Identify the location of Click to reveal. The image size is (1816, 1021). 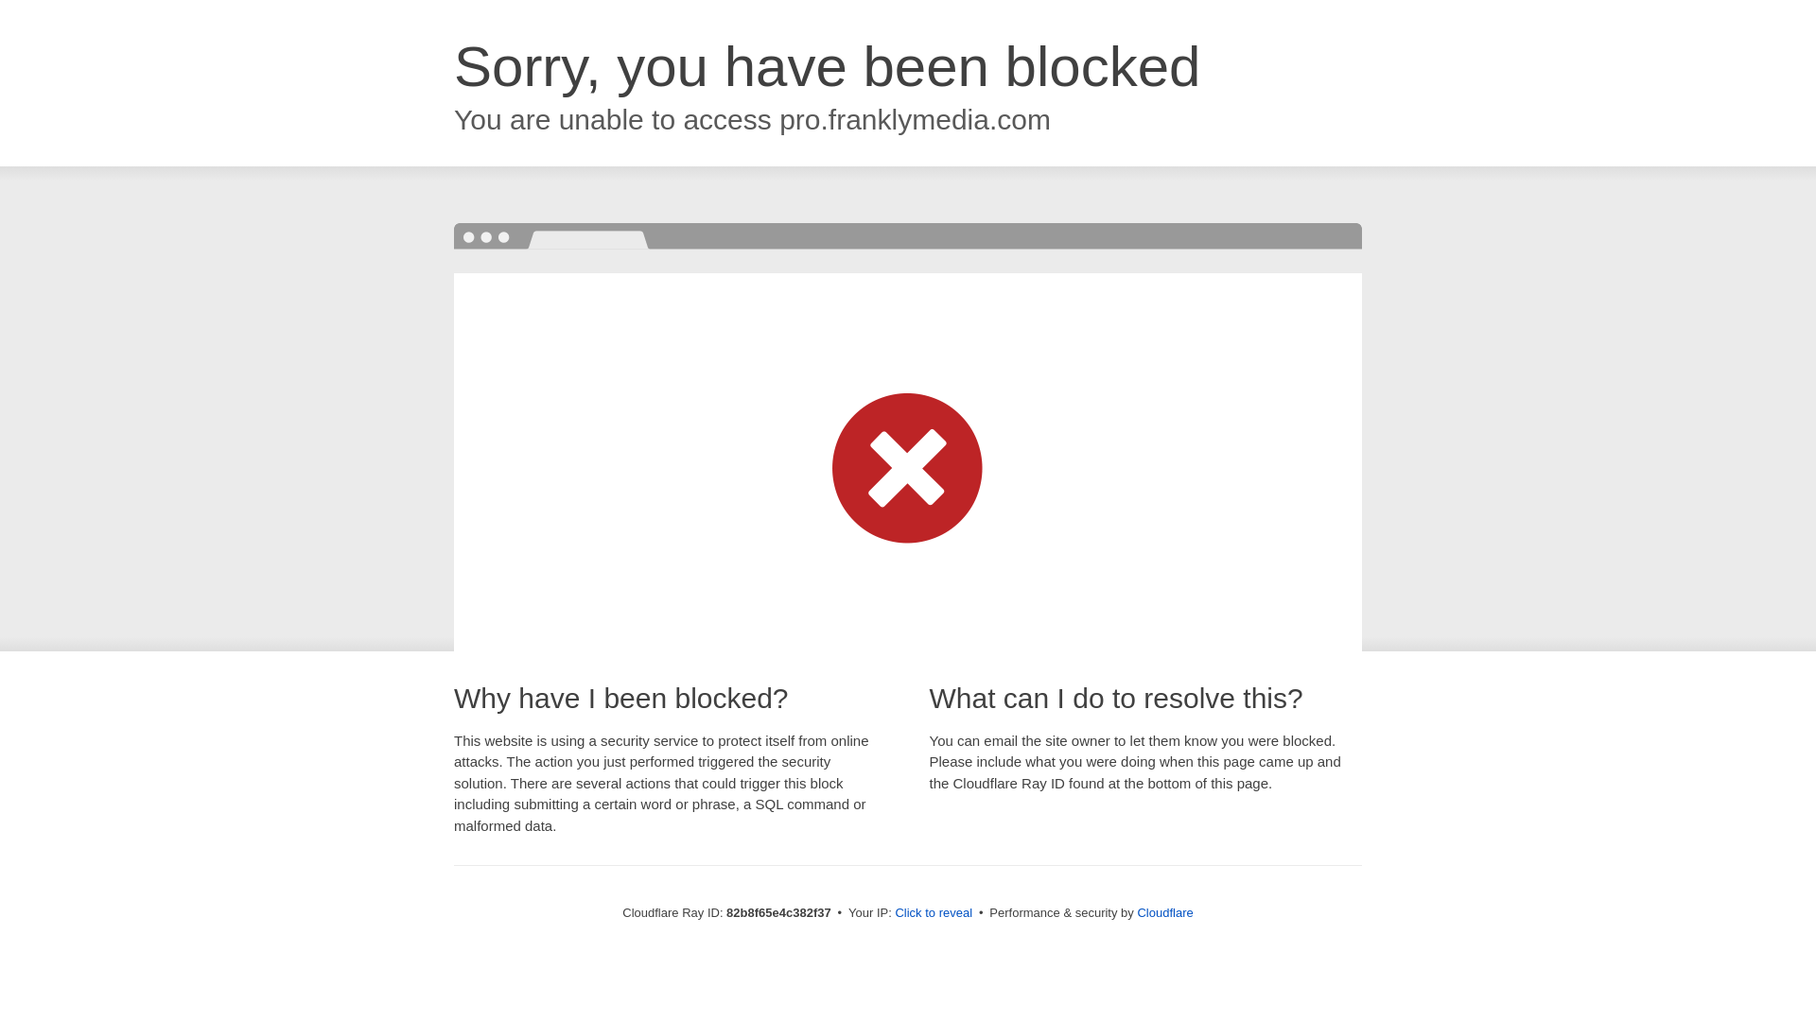
(934, 913).